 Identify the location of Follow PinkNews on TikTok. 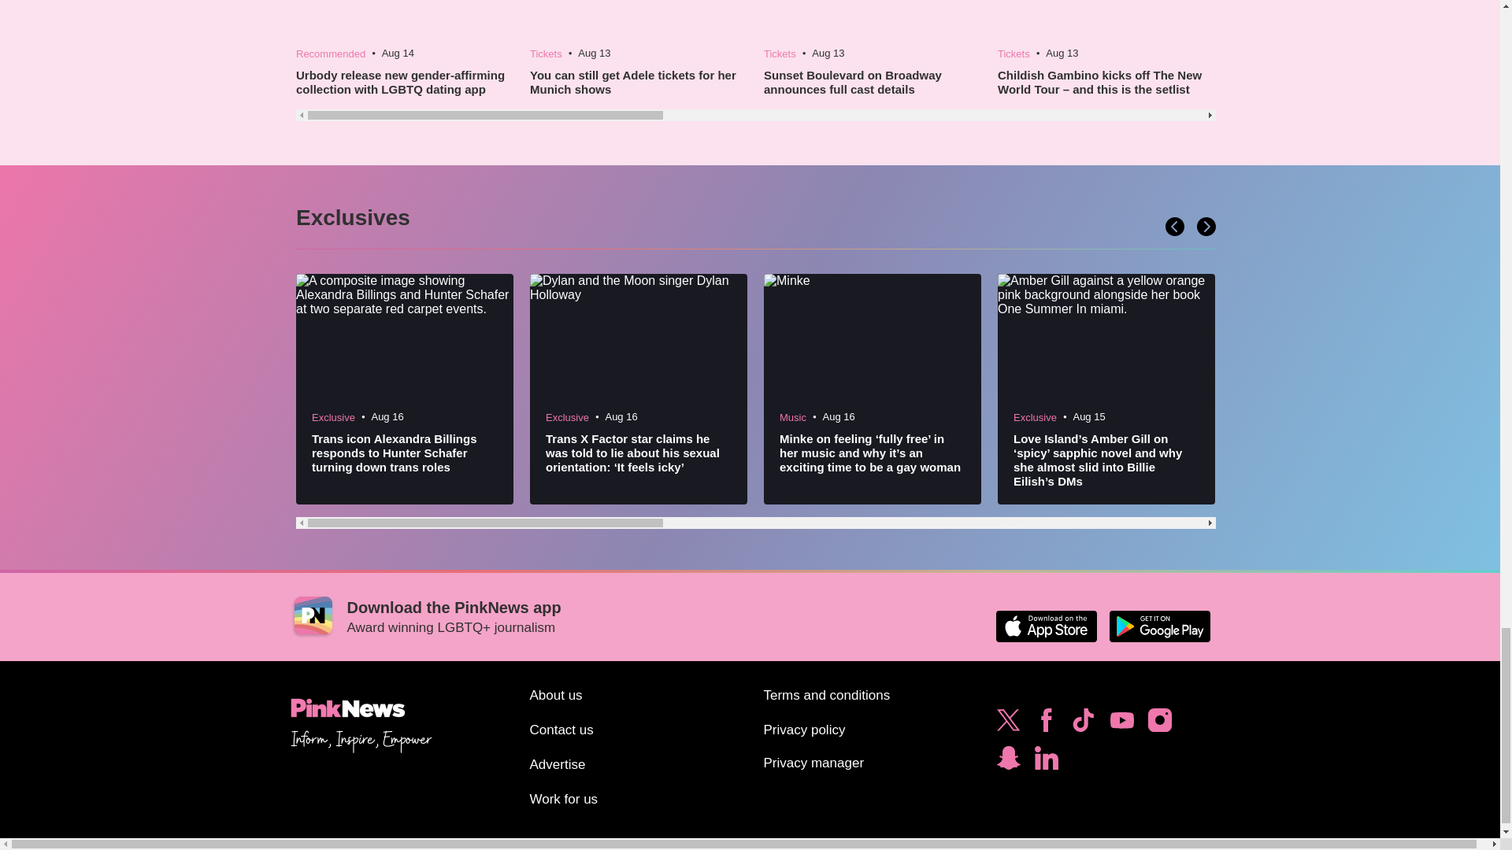
(1083, 724).